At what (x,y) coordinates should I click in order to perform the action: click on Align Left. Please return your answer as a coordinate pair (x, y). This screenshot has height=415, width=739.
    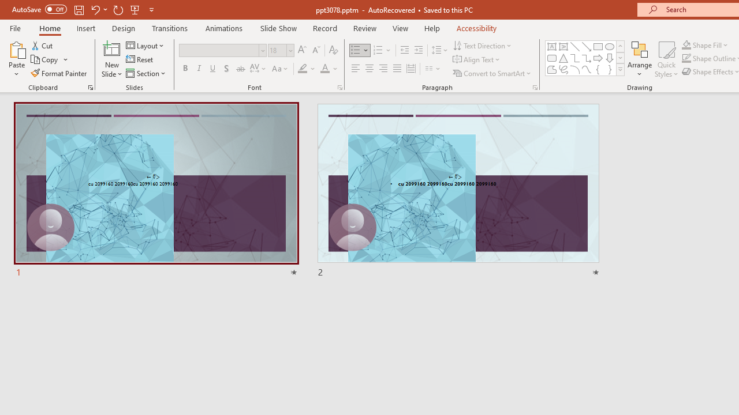
    Looking at the image, I should click on (356, 69).